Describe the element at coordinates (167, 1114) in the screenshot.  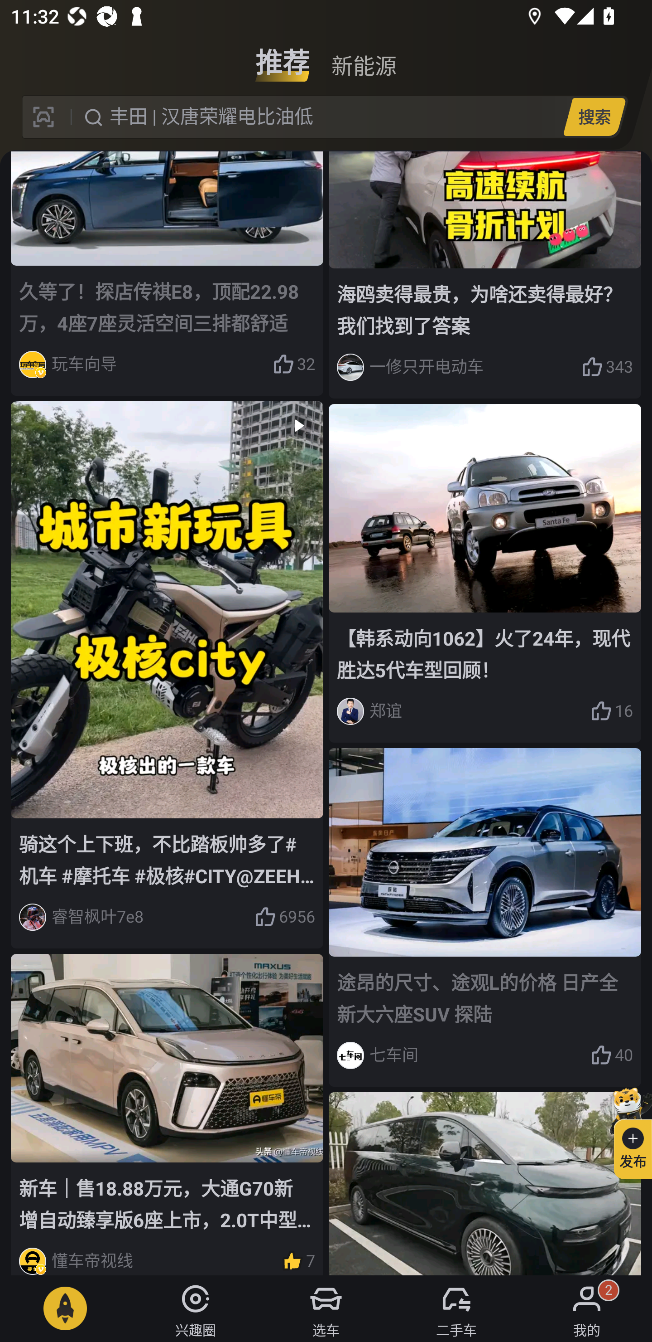
I see `新车｜售18.88万元，大通G70新增自动臻享版6座上市，2.0T中型MPV 懂车帝视线 7` at that location.